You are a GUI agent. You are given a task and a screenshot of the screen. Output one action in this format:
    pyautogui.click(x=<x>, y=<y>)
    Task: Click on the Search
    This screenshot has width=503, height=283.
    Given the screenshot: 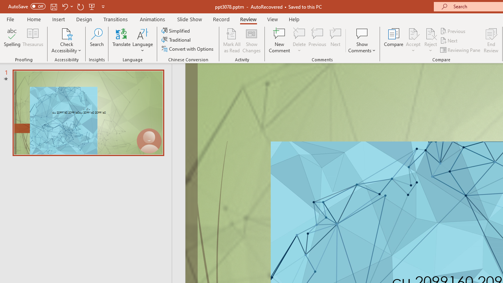 What is the action you would take?
    pyautogui.click(x=97, y=40)
    